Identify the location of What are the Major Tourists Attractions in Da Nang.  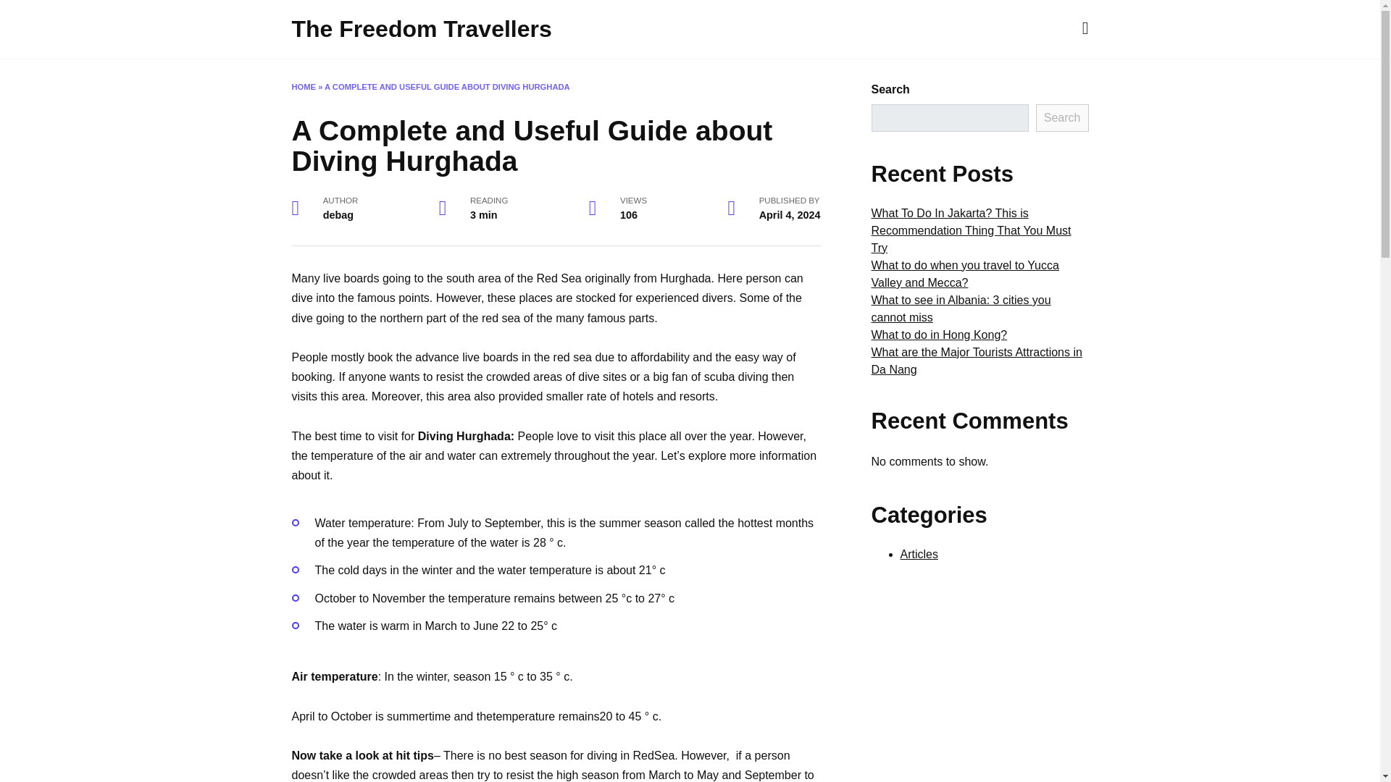
(976, 361).